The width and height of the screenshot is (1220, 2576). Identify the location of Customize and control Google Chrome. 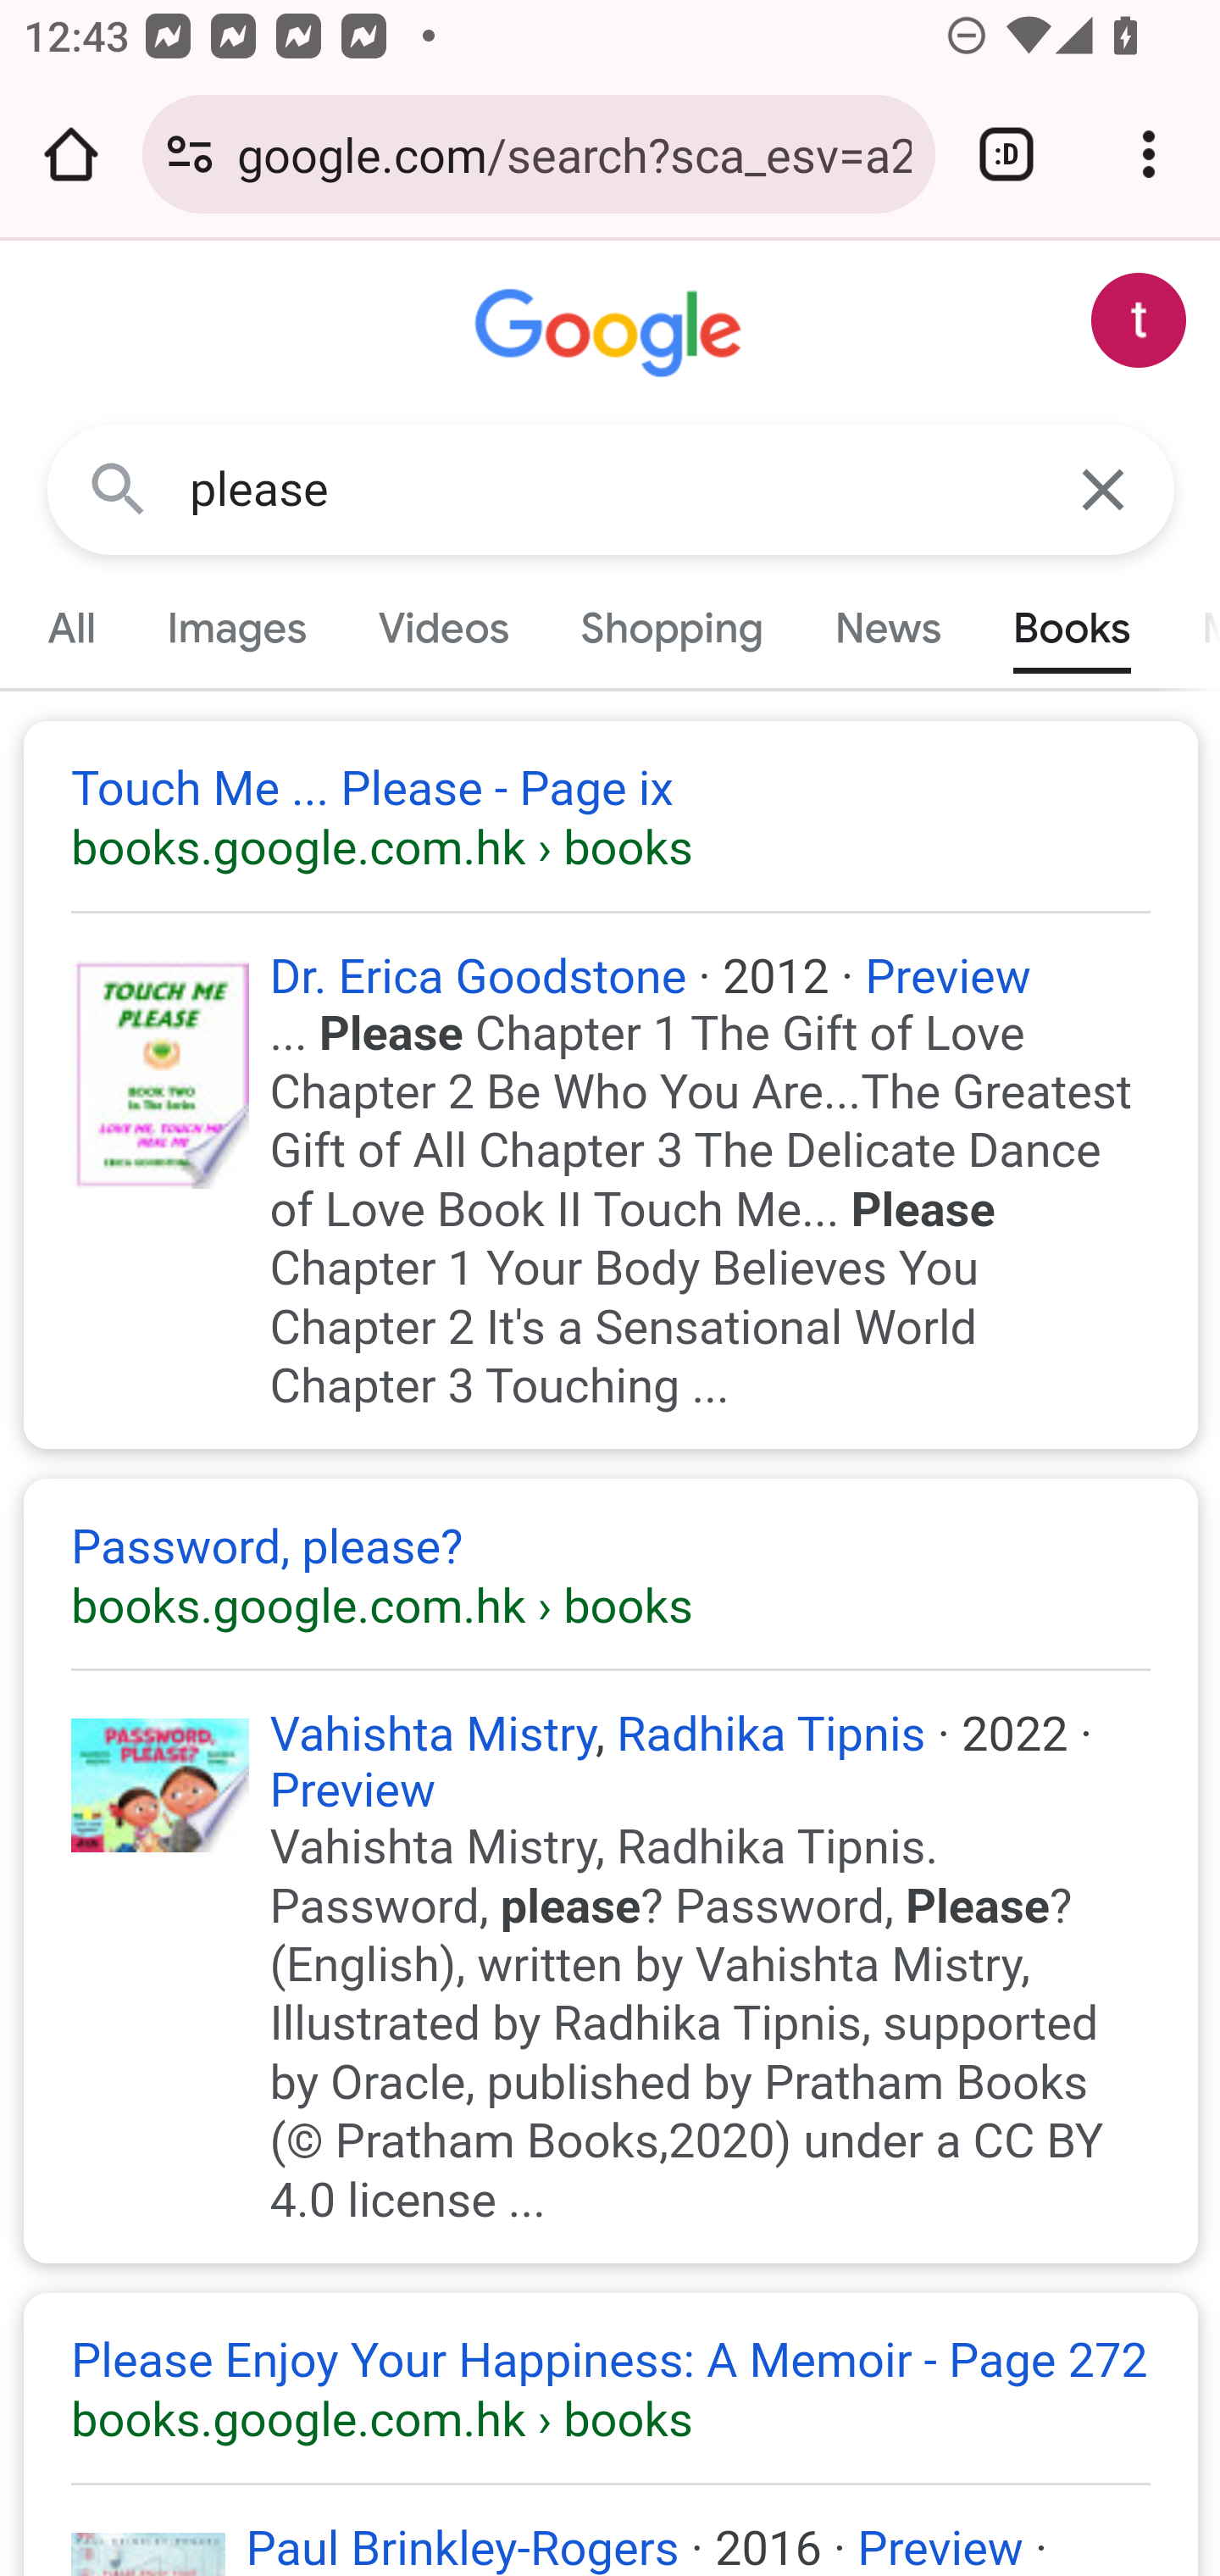
(1149, 154).